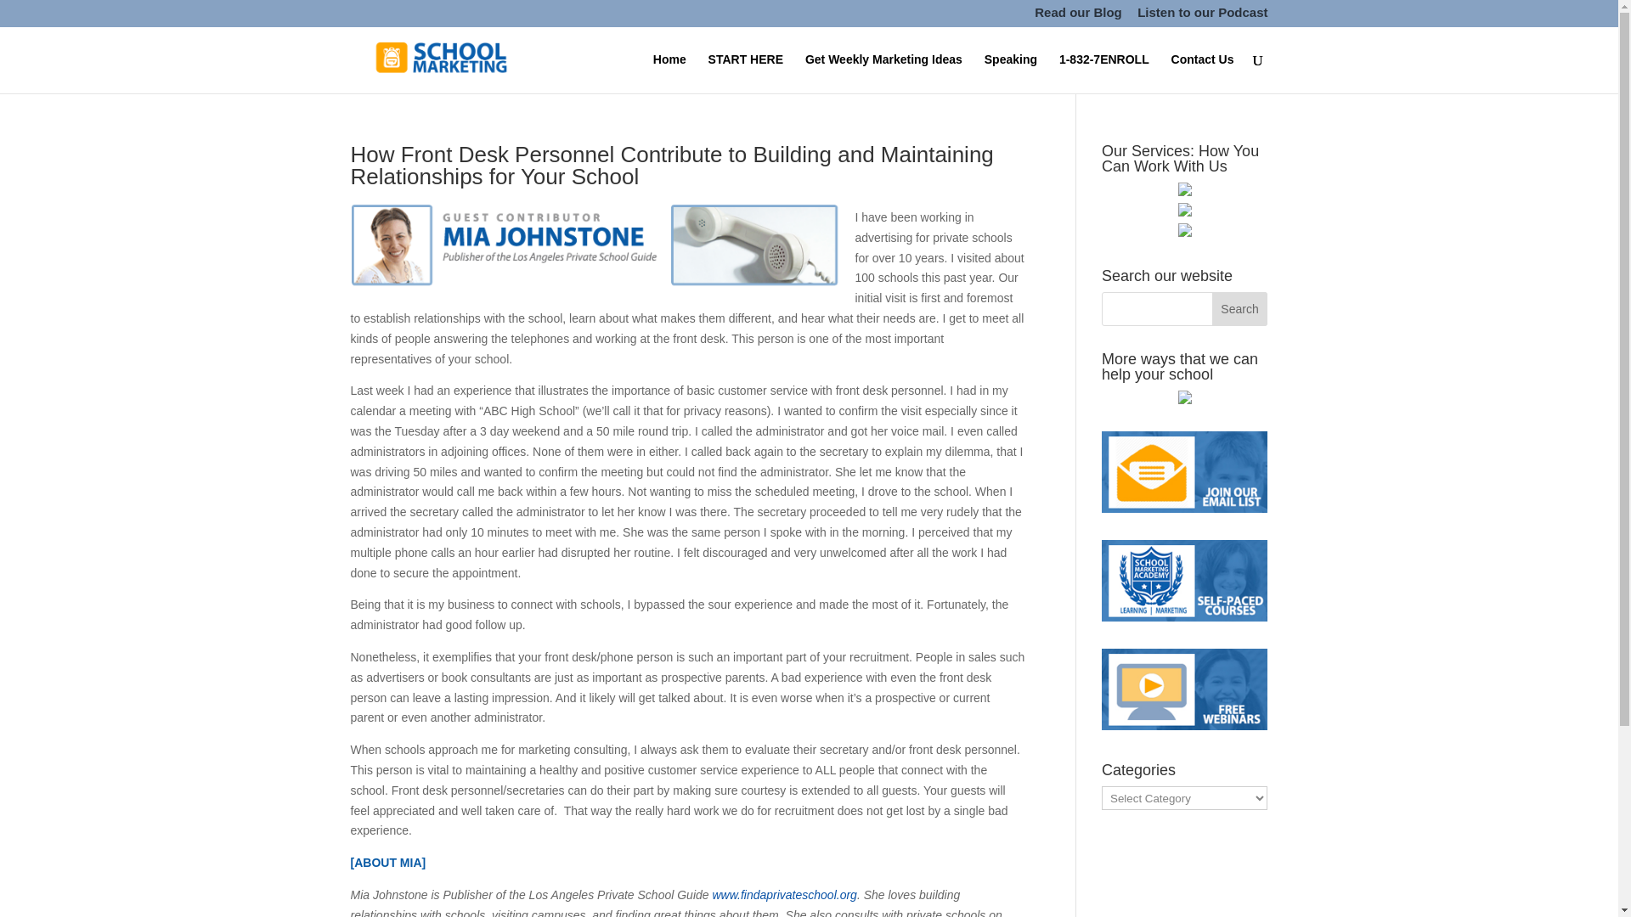  What do you see at coordinates (1077, 17) in the screenshot?
I see `Read our Blog` at bounding box center [1077, 17].